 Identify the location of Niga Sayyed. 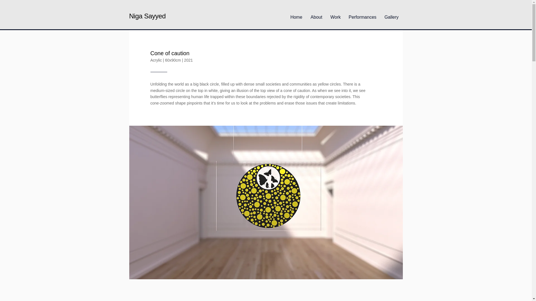
(147, 16).